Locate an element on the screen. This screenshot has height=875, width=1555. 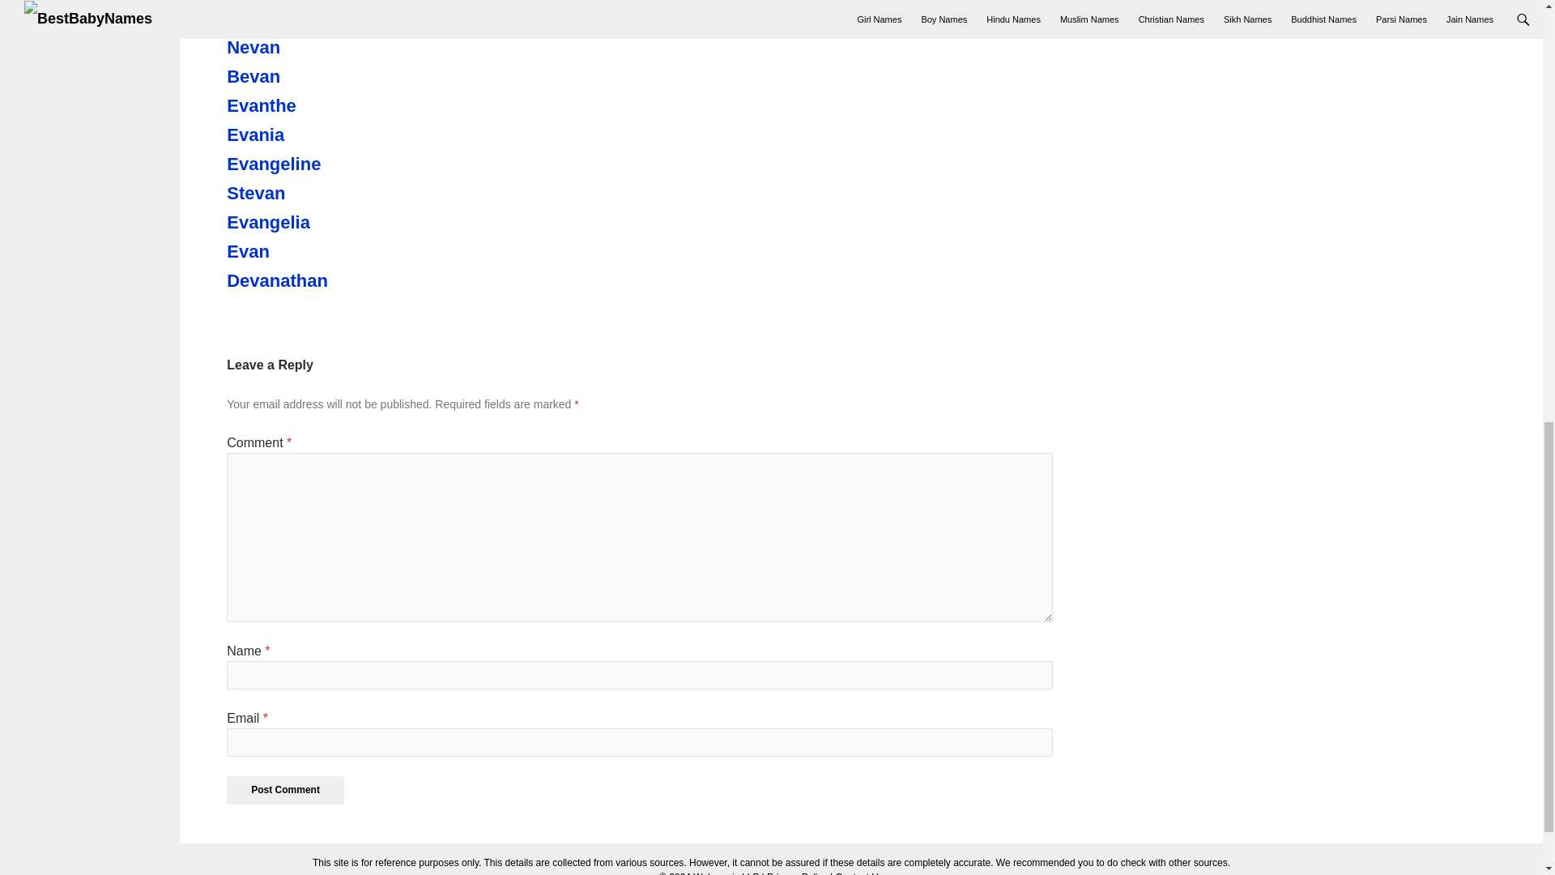
Stevan is located at coordinates (316, 193).